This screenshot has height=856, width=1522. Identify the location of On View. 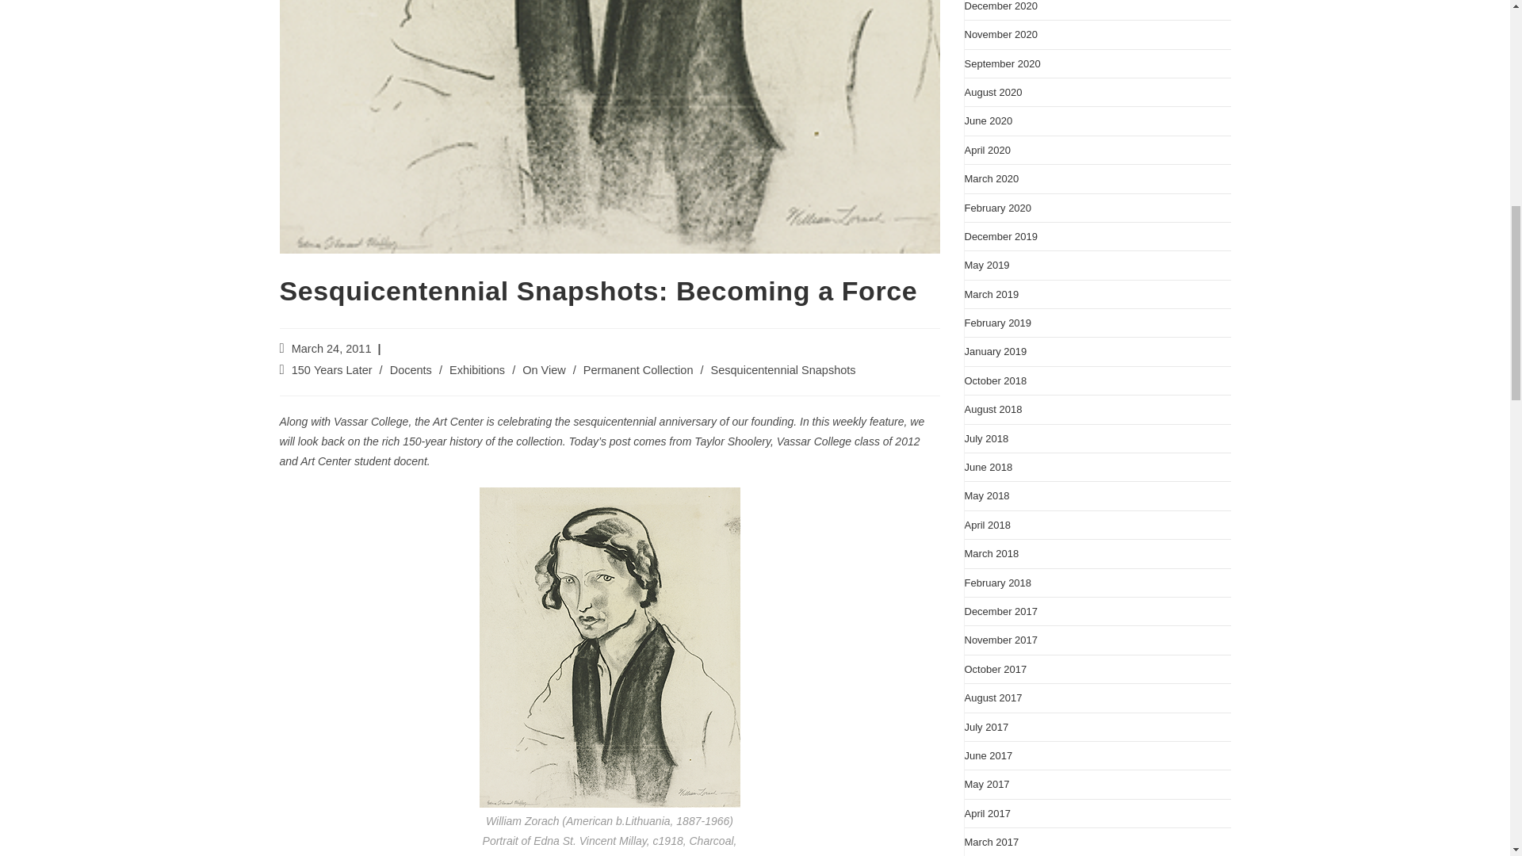
(544, 370).